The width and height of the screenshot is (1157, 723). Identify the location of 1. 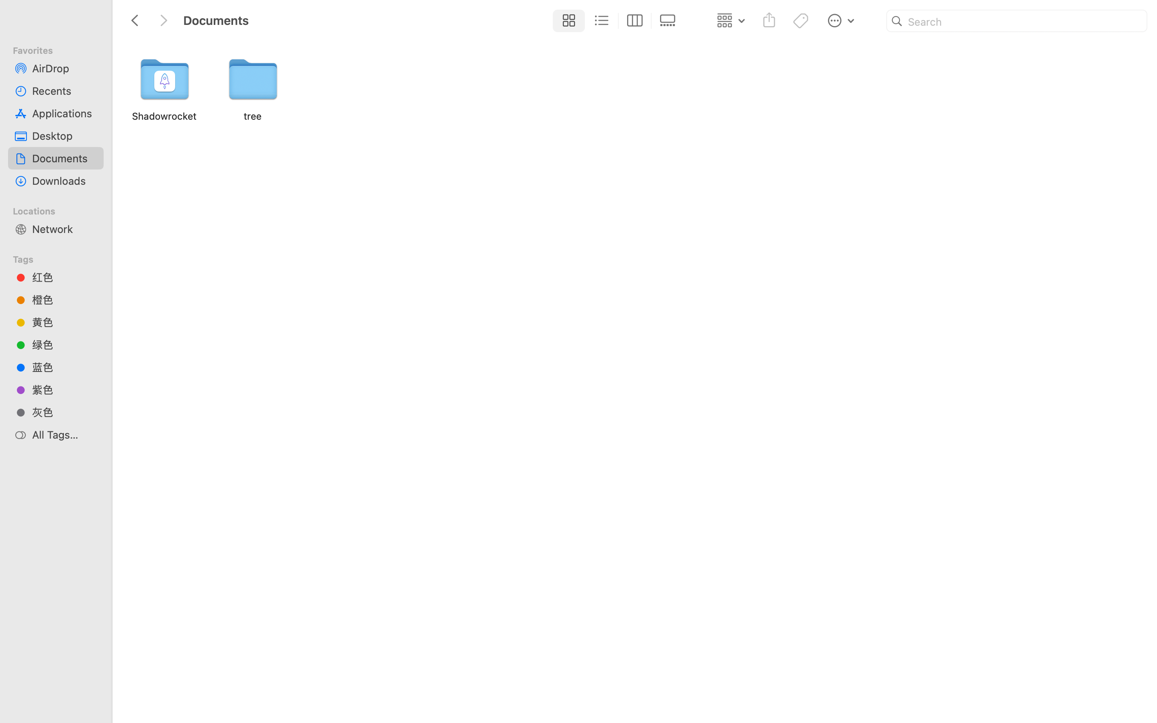
(567, 21).